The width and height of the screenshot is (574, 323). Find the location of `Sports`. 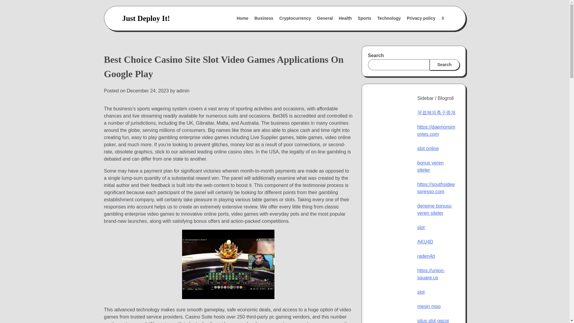

Sports is located at coordinates (364, 19).